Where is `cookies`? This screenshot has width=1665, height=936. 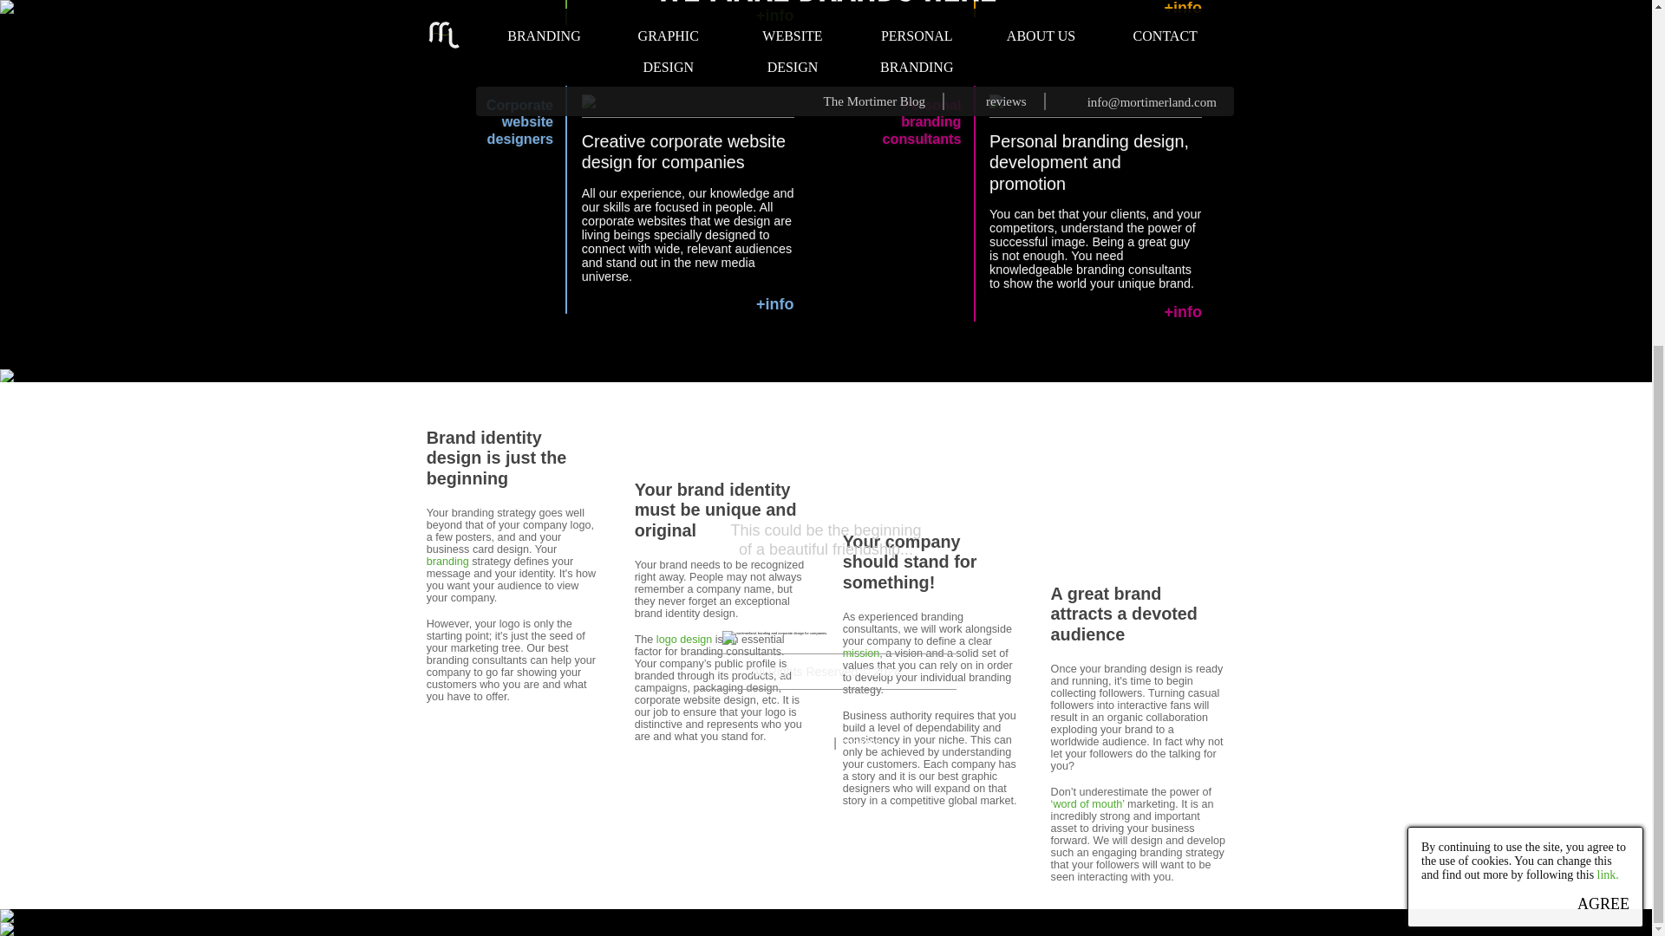
cookies is located at coordinates (447, 562).